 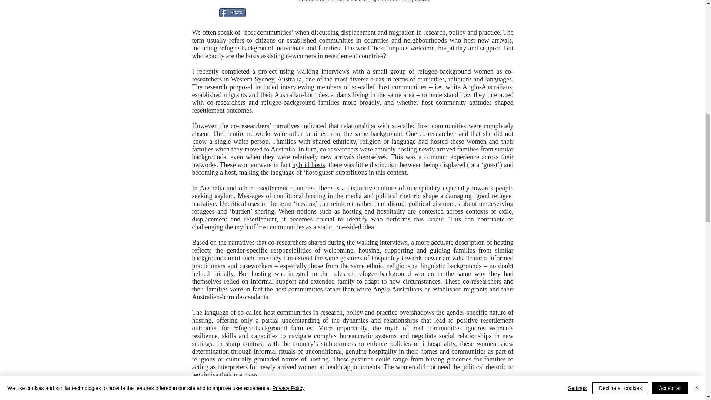 I want to click on inhospitality, so click(x=423, y=188).